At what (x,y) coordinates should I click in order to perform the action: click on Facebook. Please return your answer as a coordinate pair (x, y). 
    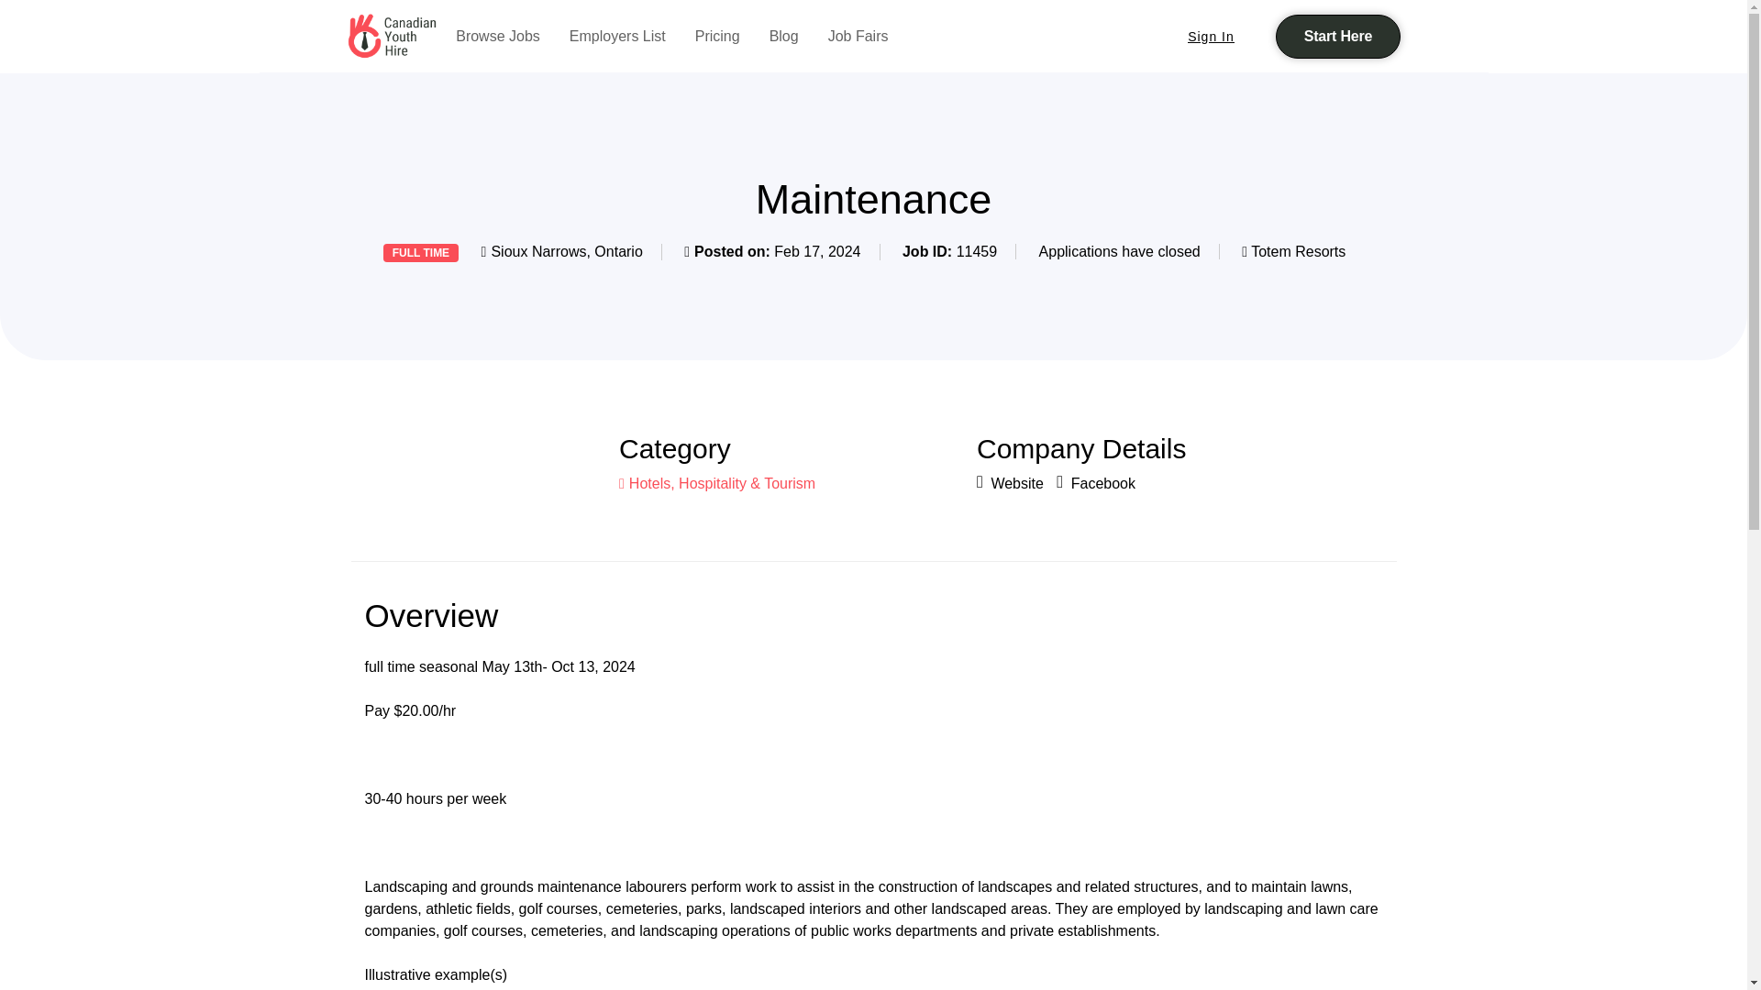
    Looking at the image, I should click on (1096, 482).